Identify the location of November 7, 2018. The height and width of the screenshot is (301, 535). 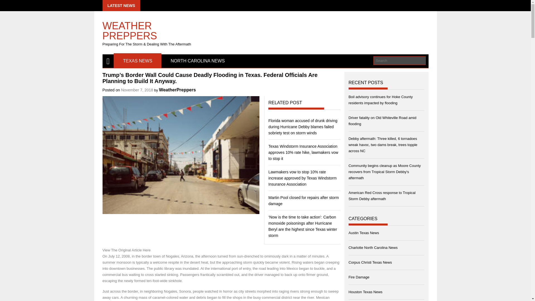
(137, 90).